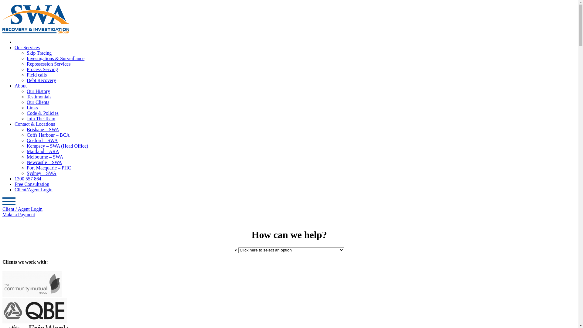 This screenshot has height=328, width=583. Describe the element at coordinates (38, 102) in the screenshot. I see `Our Clients` at that location.